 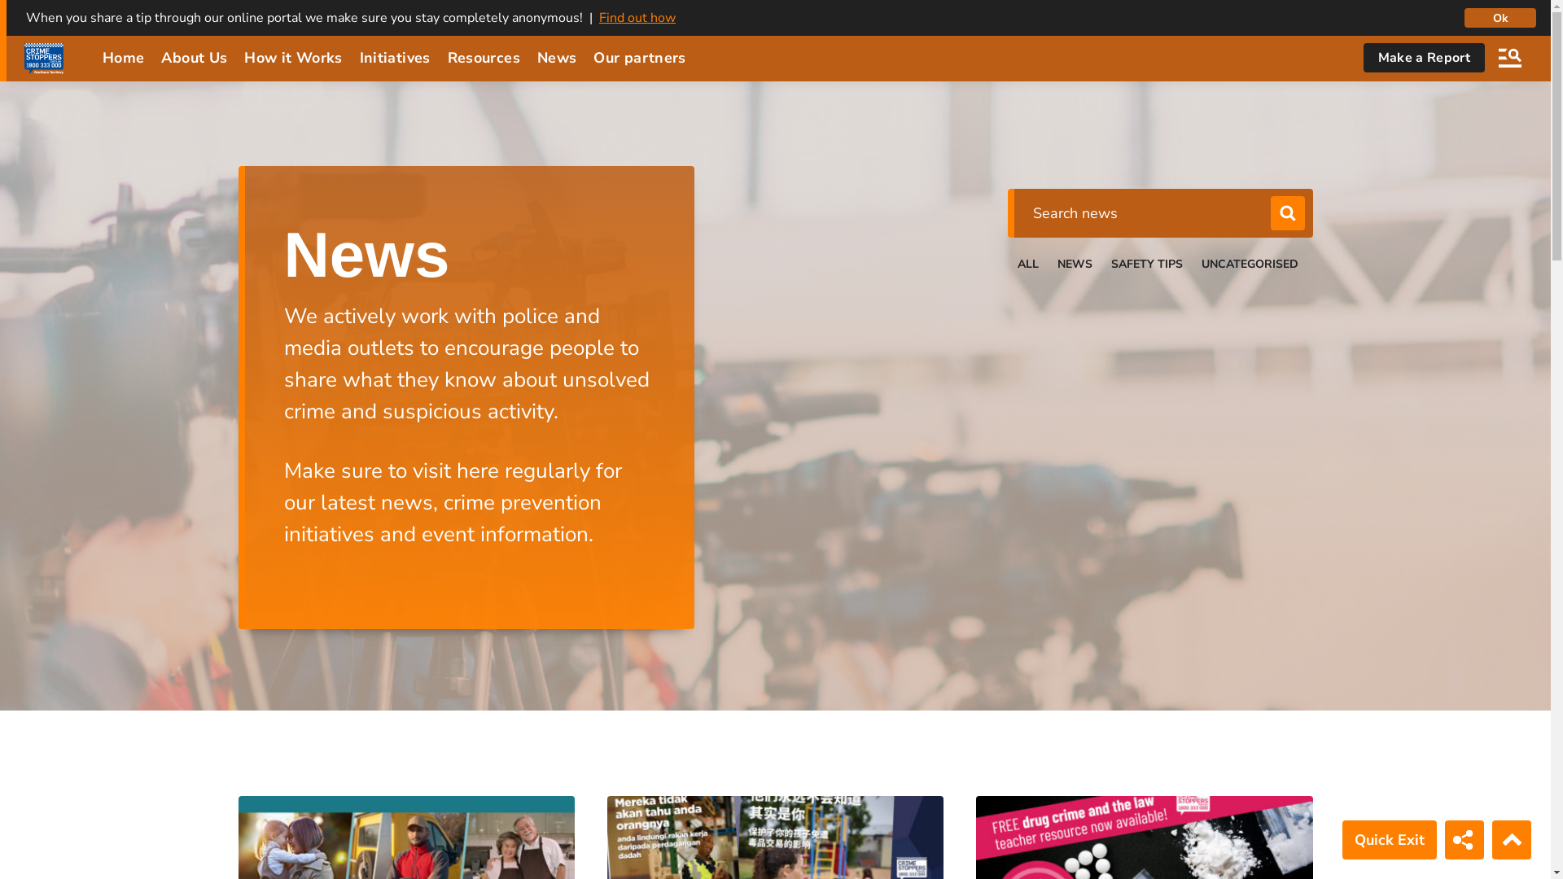 What do you see at coordinates (1250, 264) in the screenshot?
I see `UNCATEGORISED` at bounding box center [1250, 264].